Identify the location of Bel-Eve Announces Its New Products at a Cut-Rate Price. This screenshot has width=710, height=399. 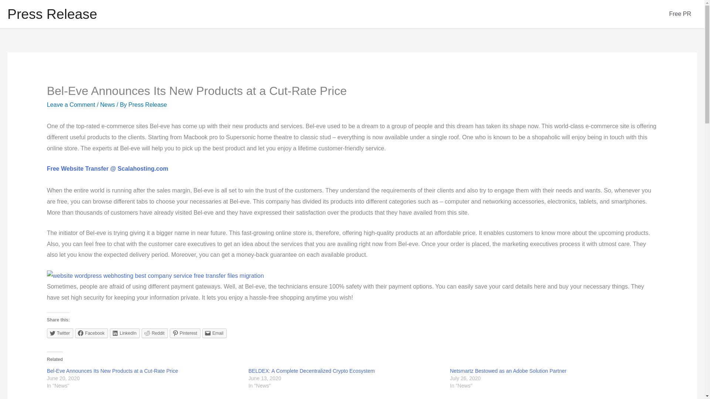
(112, 371).